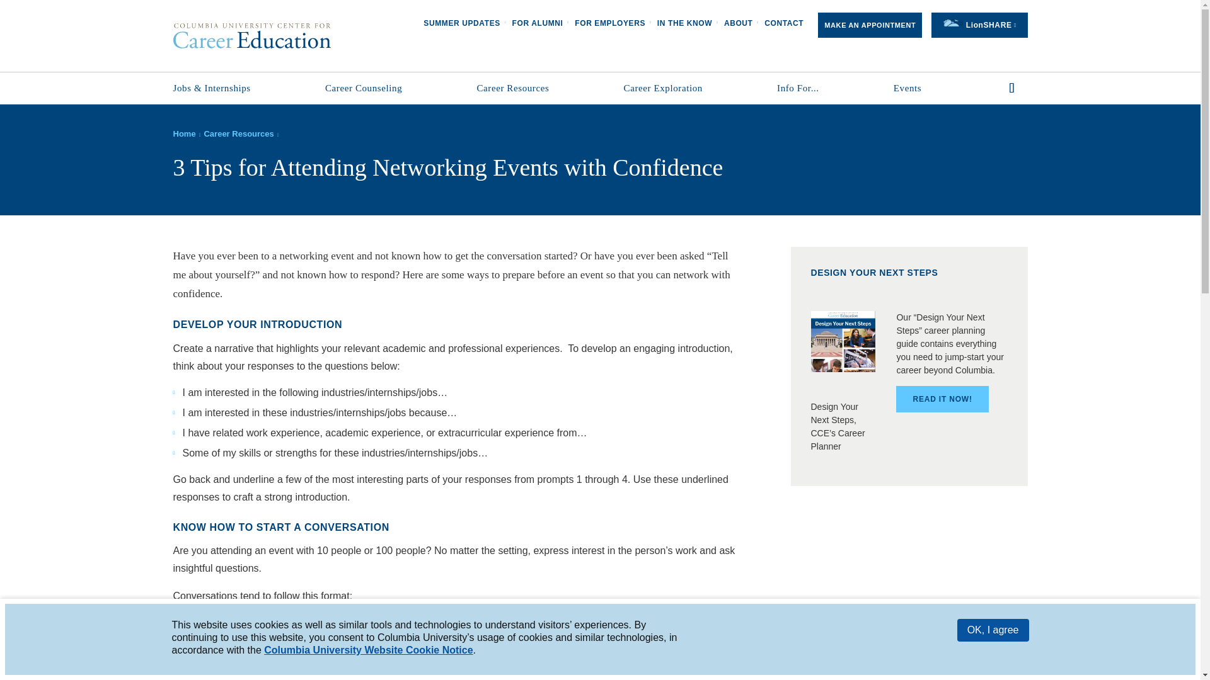 The height and width of the screenshot is (680, 1210). What do you see at coordinates (527, 88) in the screenshot?
I see `Career Resources` at bounding box center [527, 88].